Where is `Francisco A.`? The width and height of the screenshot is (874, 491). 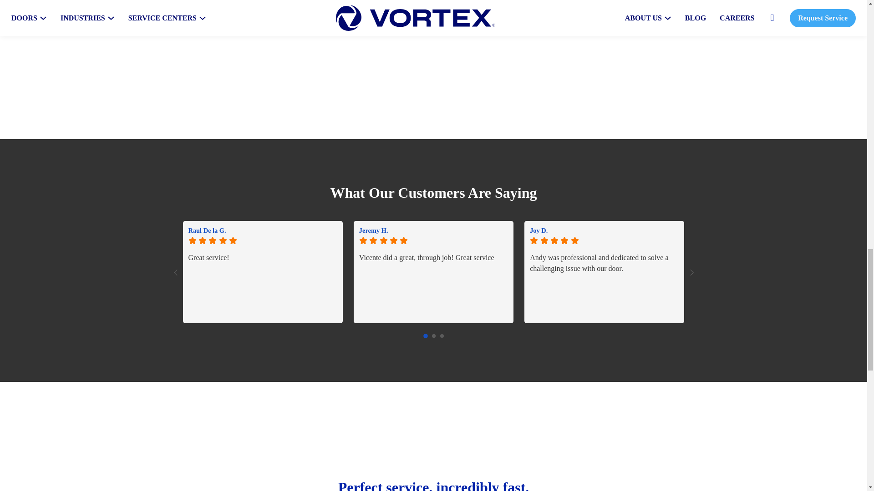 Francisco A. is located at coordinates (775, 230).